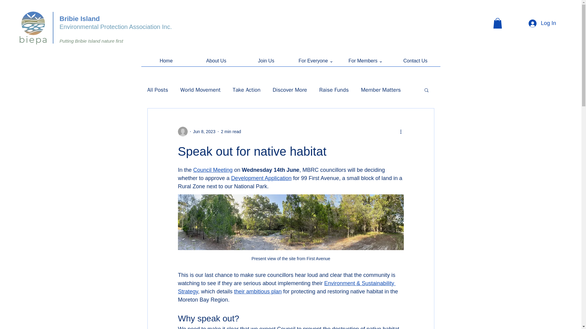 The image size is (586, 329). What do you see at coordinates (157, 90) in the screenshot?
I see `All Posts` at bounding box center [157, 90].